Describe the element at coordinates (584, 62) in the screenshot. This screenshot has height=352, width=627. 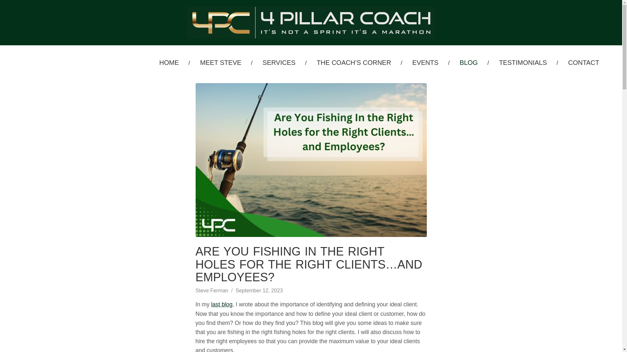
I see `CONTACT` at that location.